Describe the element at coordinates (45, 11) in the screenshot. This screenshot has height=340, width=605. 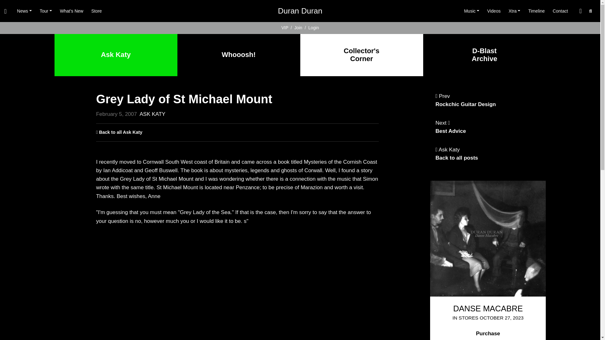
I see `Tour Dates` at that location.